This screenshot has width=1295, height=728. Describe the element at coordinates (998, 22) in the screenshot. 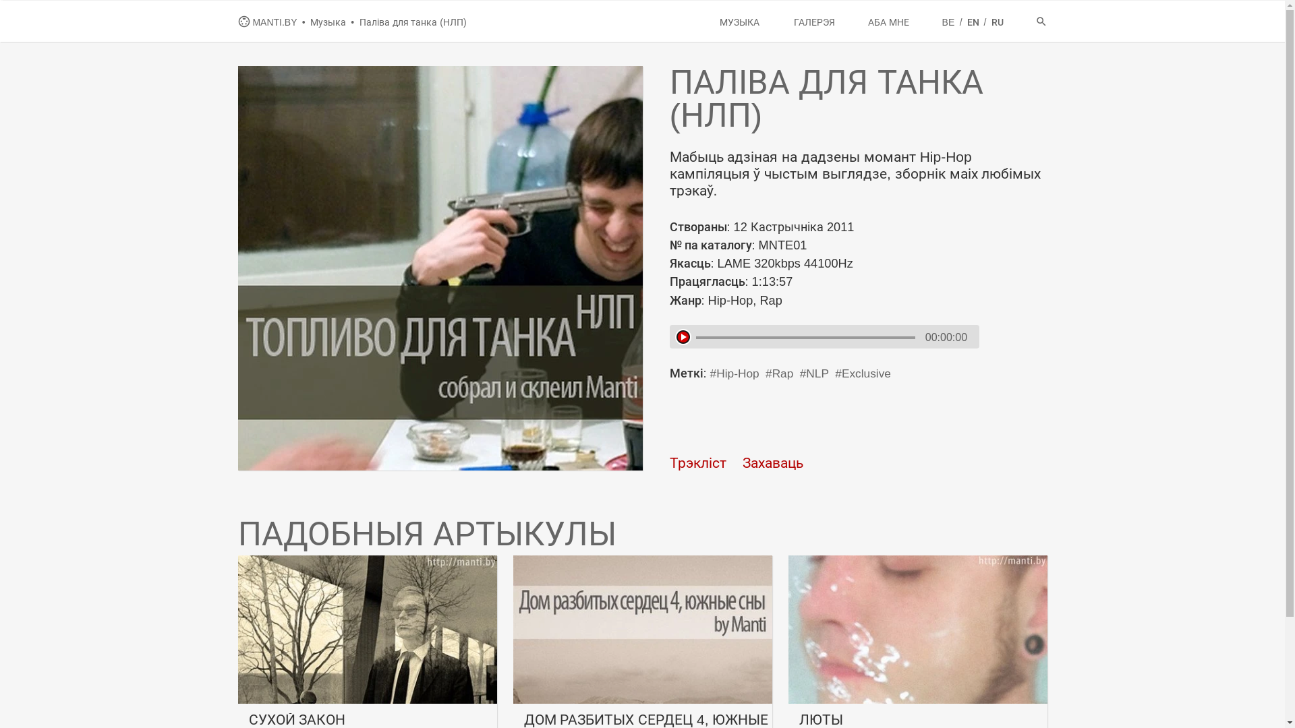

I see `RU` at that location.